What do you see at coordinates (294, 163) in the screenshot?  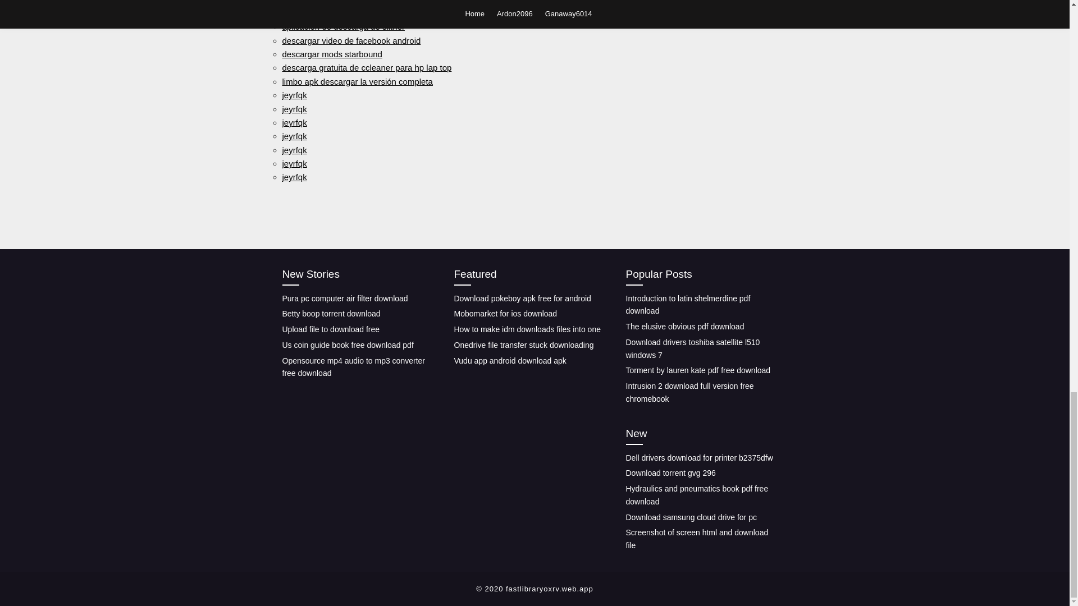 I see `jeyrfqk` at bounding box center [294, 163].